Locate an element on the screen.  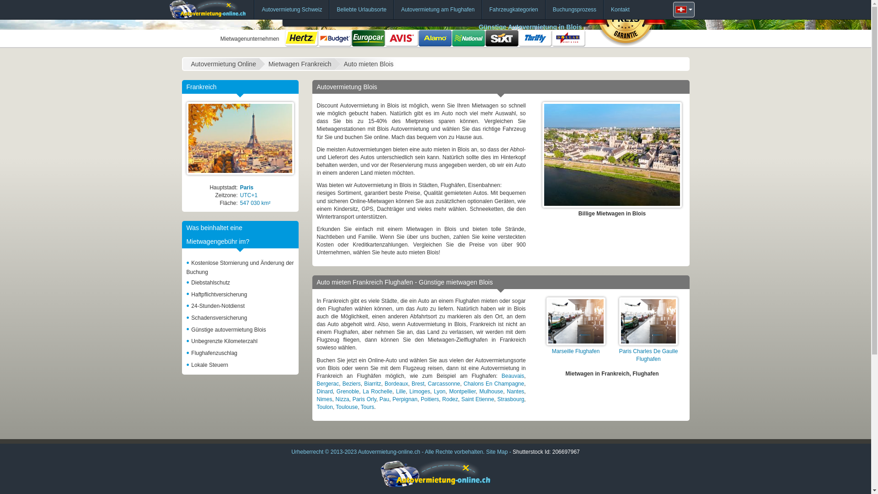
Kontakt is located at coordinates (620, 10).